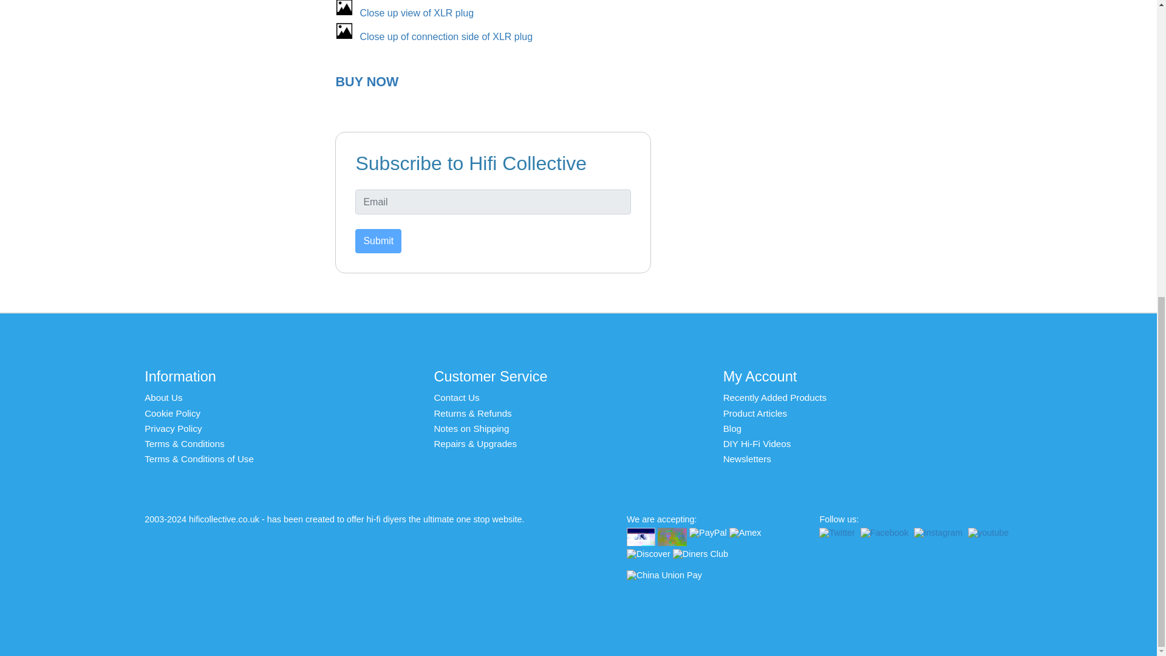  Describe the element at coordinates (446, 36) in the screenshot. I see `Open image in new window` at that location.